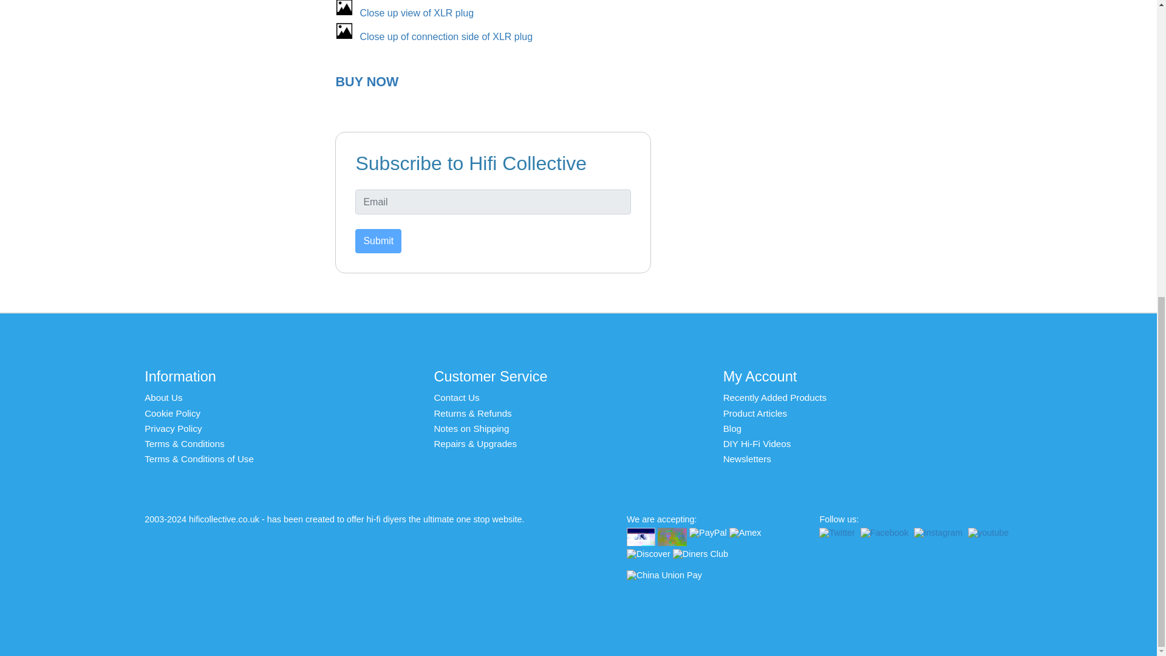  Describe the element at coordinates (446, 36) in the screenshot. I see `Open image in new window` at that location.